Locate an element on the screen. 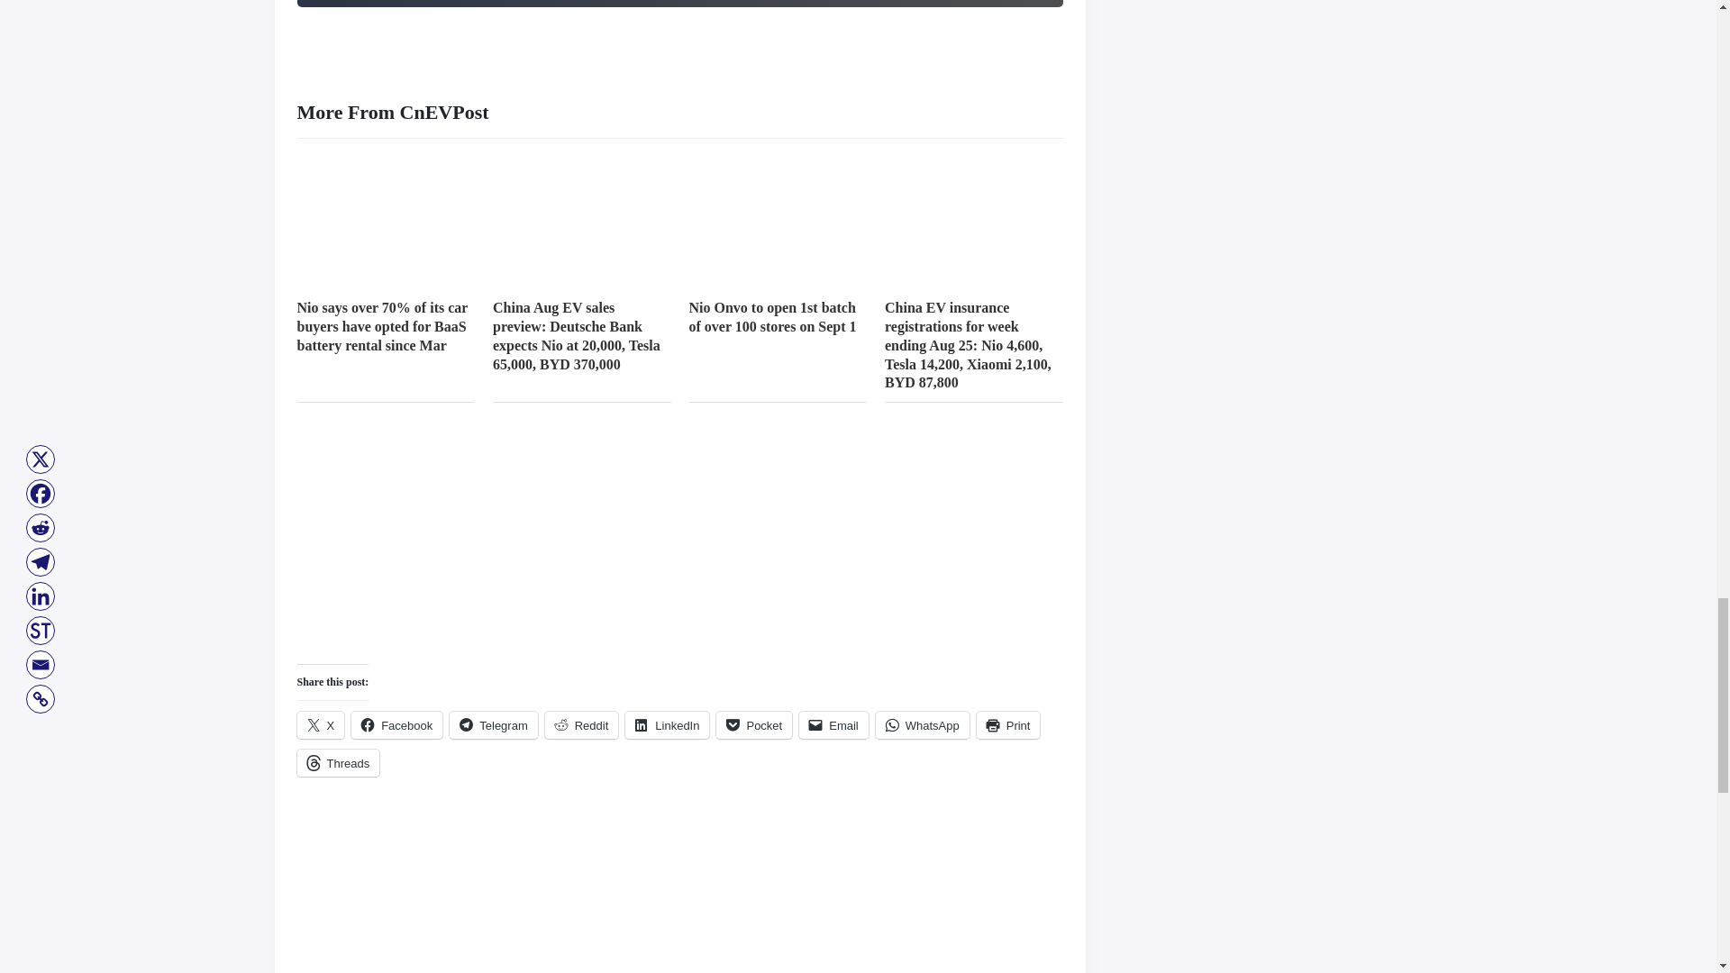 The width and height of the screenshot is (1730, 973). Click to email a link to a friend is located at coordinates (833, 724).